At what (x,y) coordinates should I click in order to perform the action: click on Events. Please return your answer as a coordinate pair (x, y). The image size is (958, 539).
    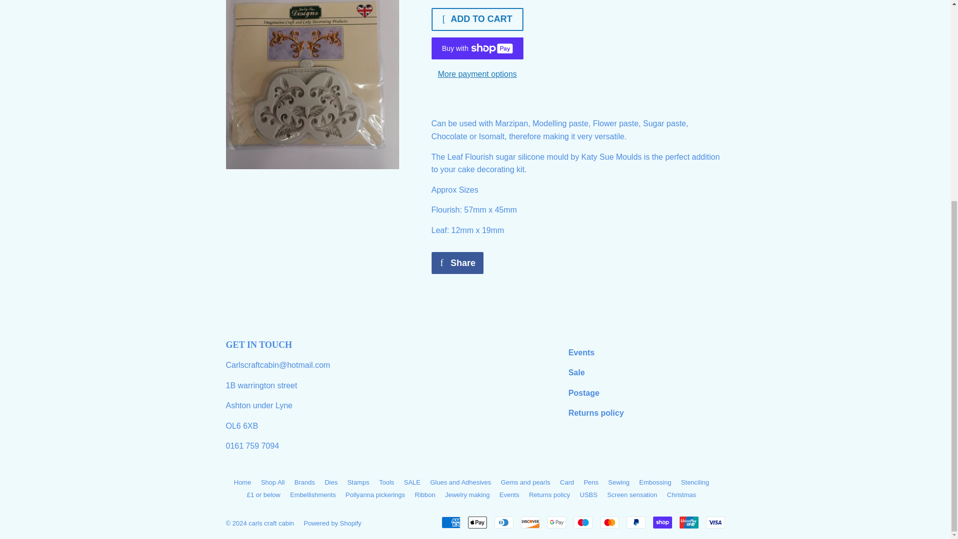
    Looking at the image, I should click on (581, 352).